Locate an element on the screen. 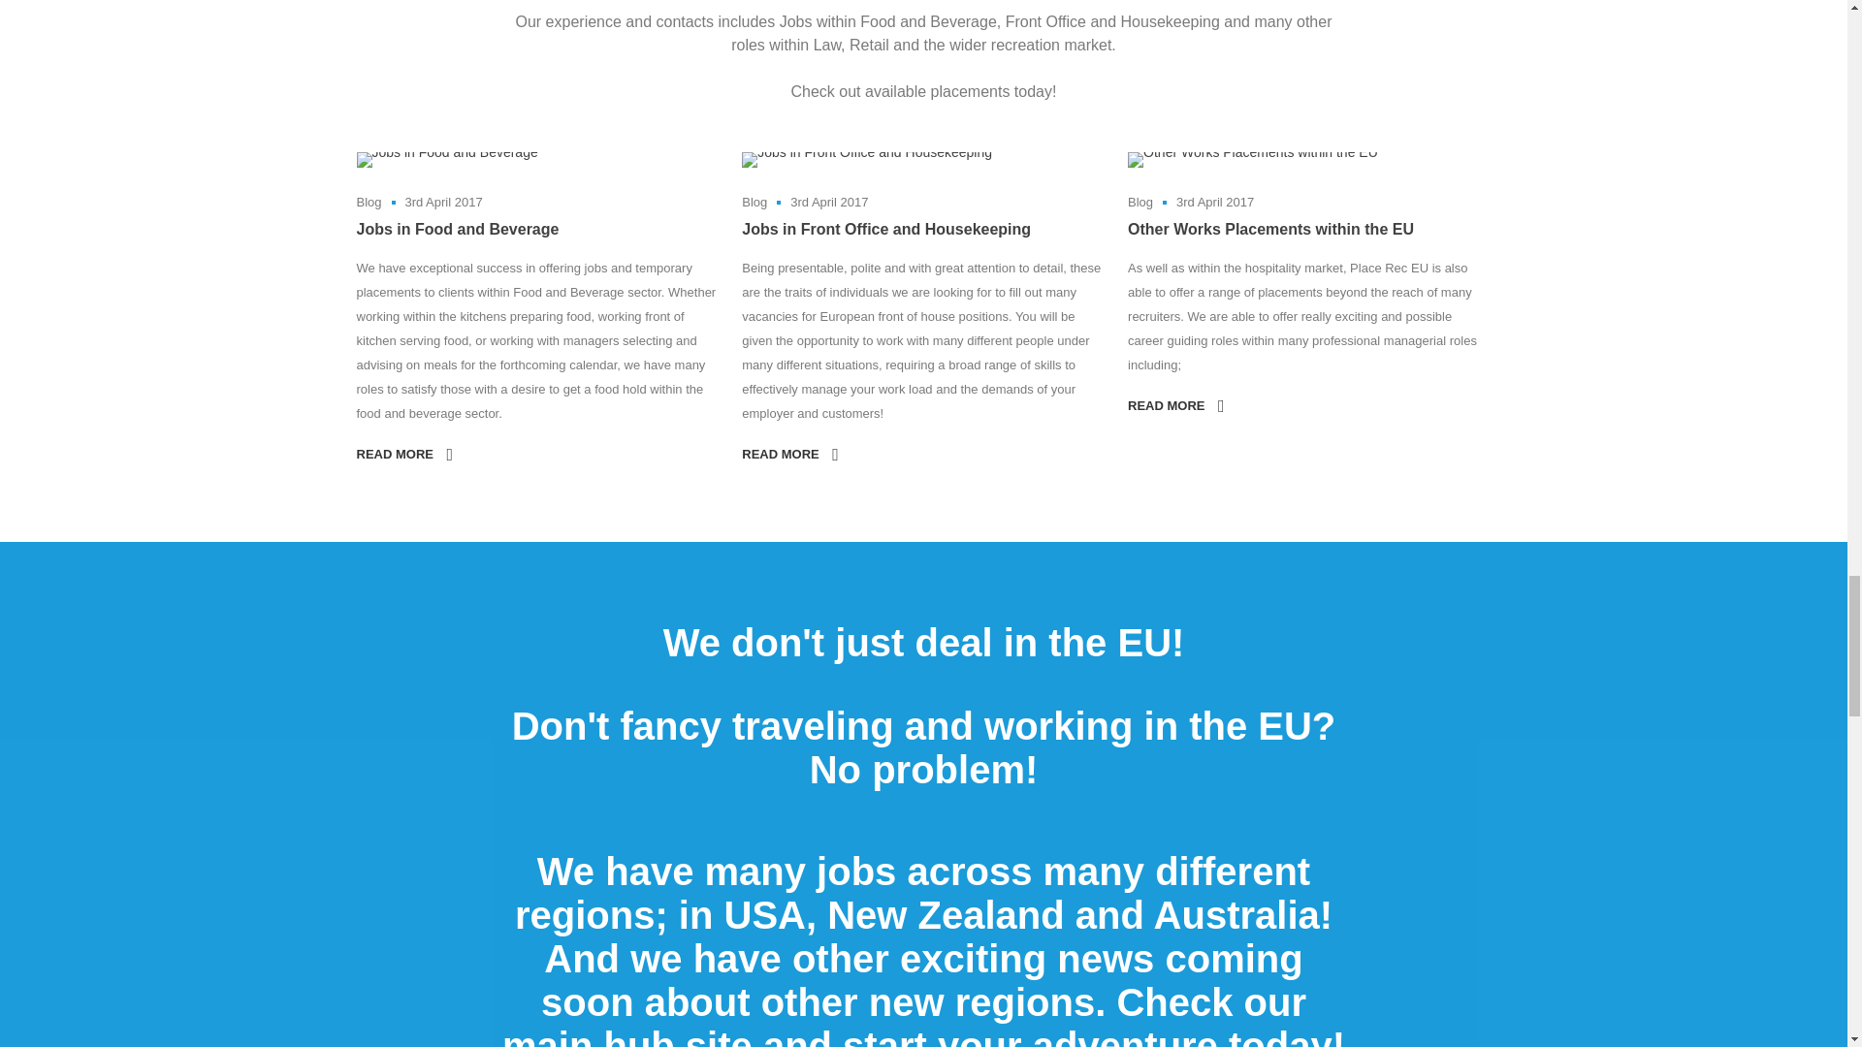  Other Works Placements within the EU is located at coordinates (1270, 229).